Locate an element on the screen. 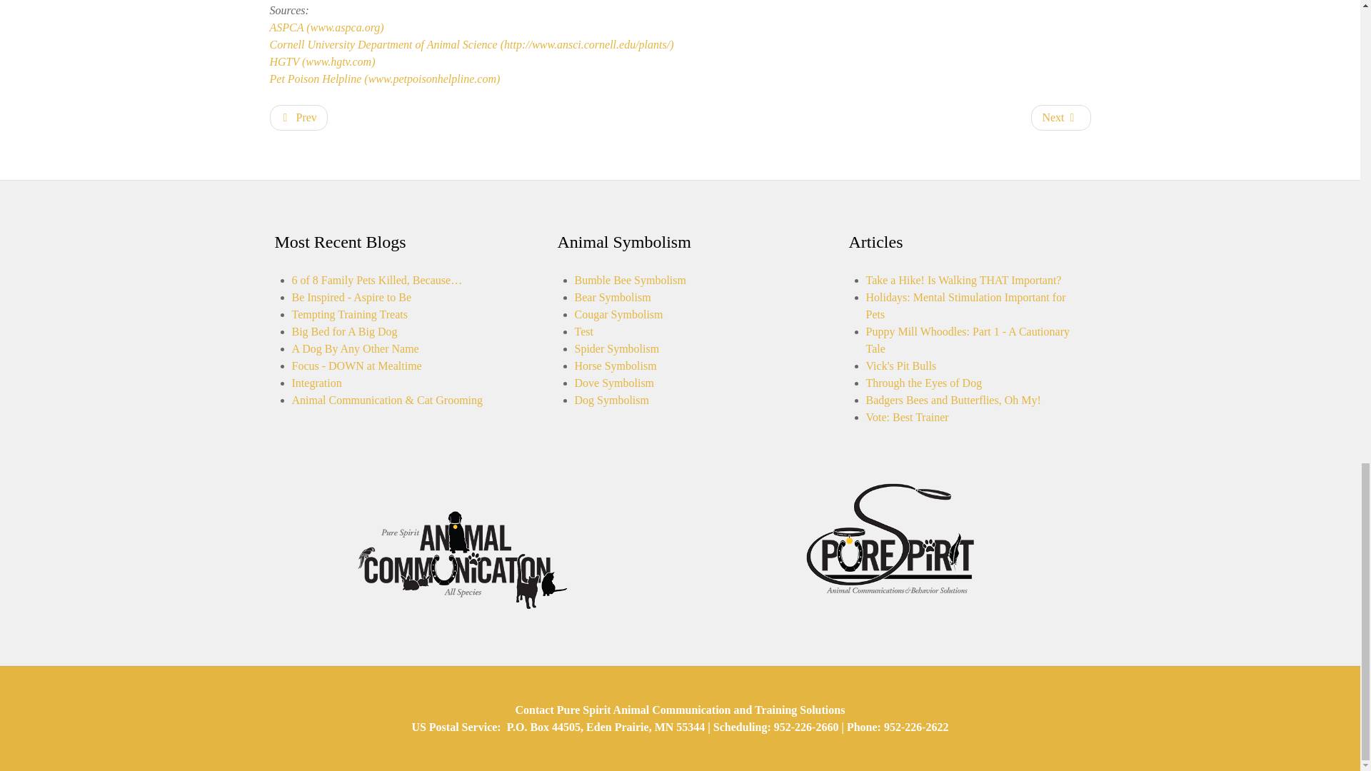  Bumble Bee Symbolism is located at coordinates (630, 280).